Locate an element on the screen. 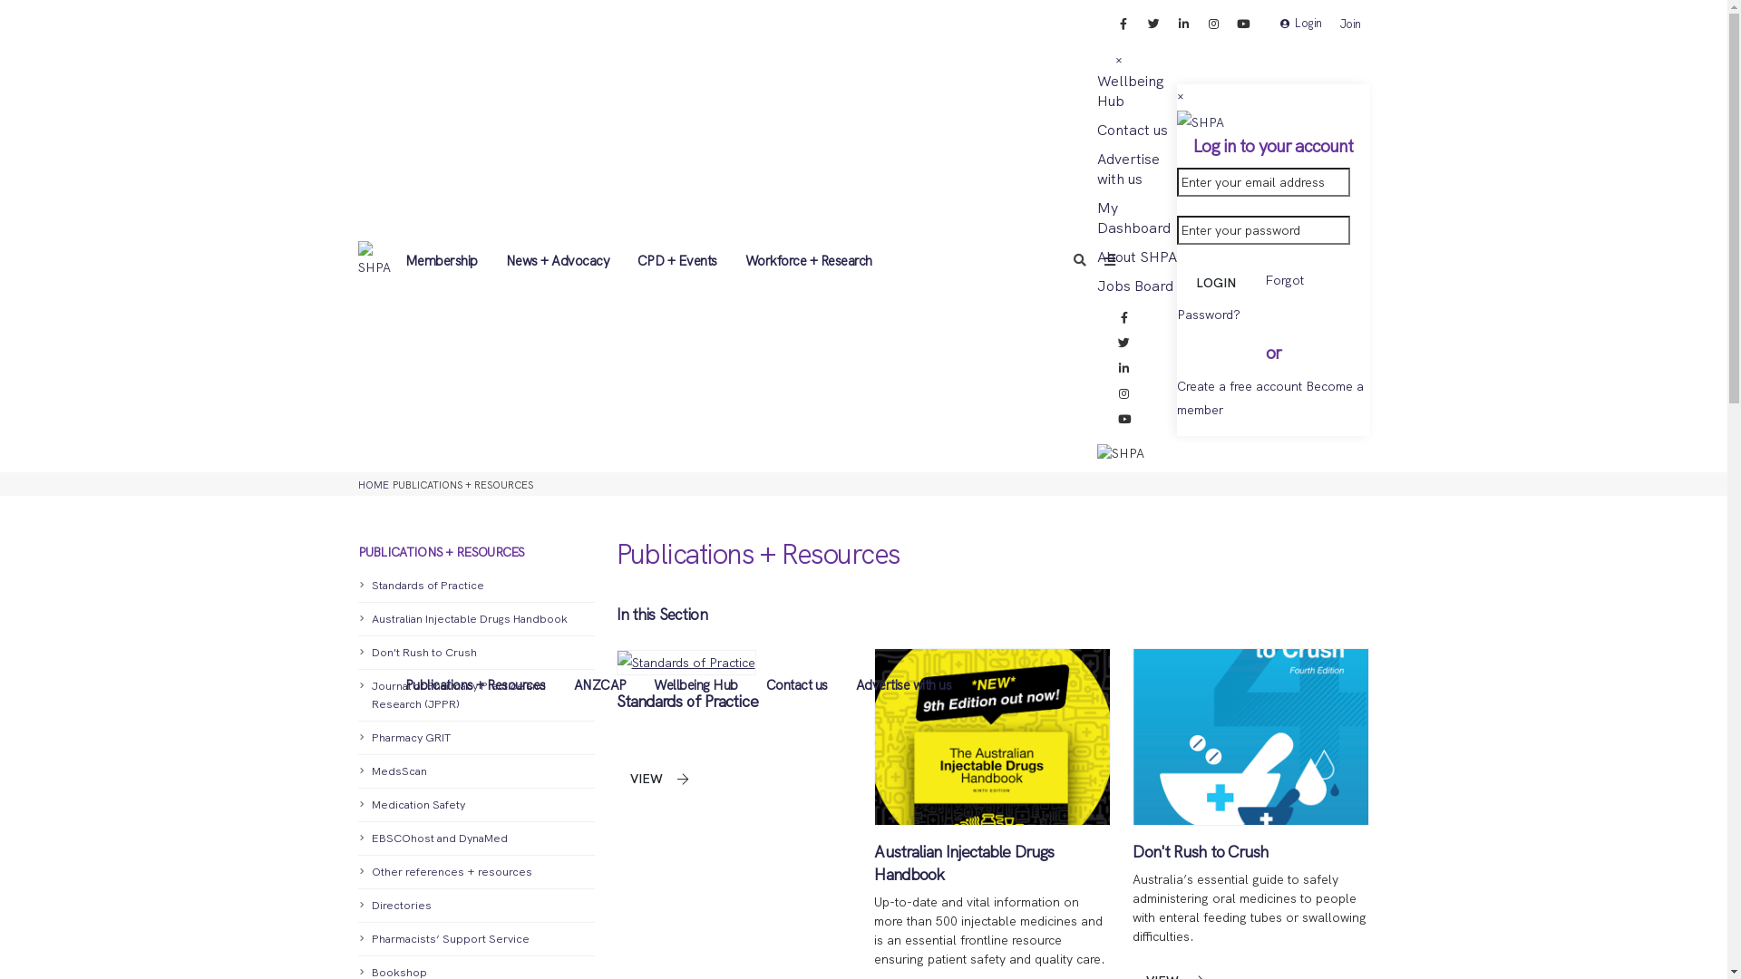 Image resolution: width=1741 pixels, height=979 pixels. Create a free account is located at coordinates (1240, 386).